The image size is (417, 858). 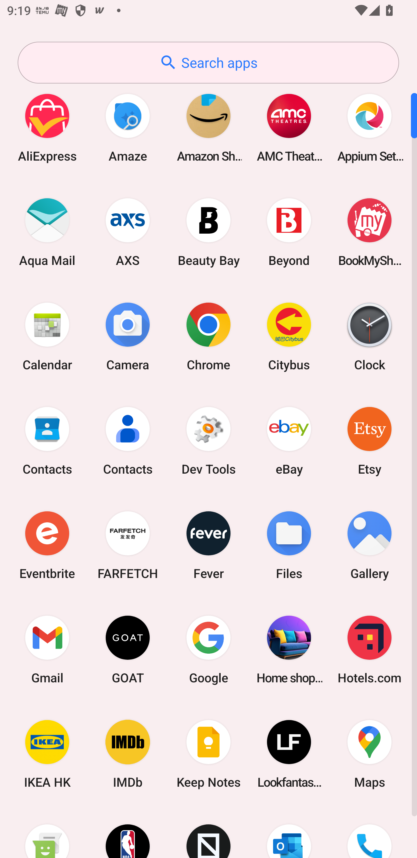 What do you see at coordinates (47, 336) in the screenshot?
I see `Calendar` at bounding box center [47, 336].